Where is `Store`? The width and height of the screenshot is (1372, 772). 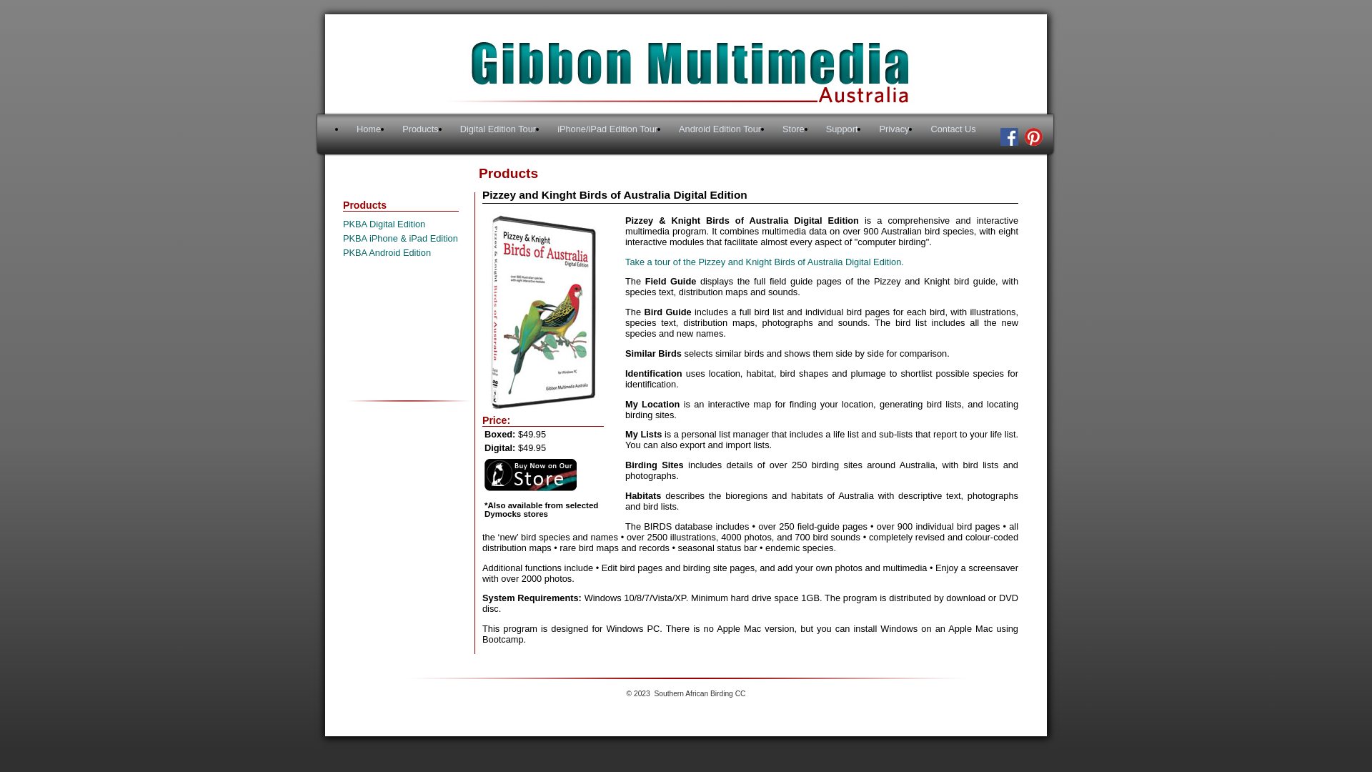 Store is located at coordinates (793, 129).